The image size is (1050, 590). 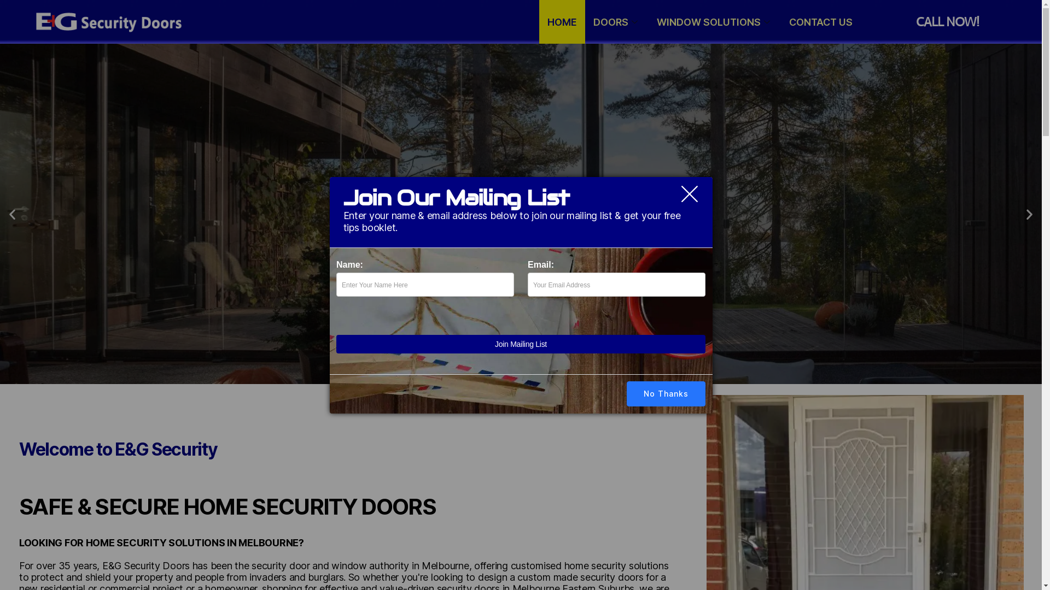 I want to click on EG-Logo2, so click(x=110, y=22).